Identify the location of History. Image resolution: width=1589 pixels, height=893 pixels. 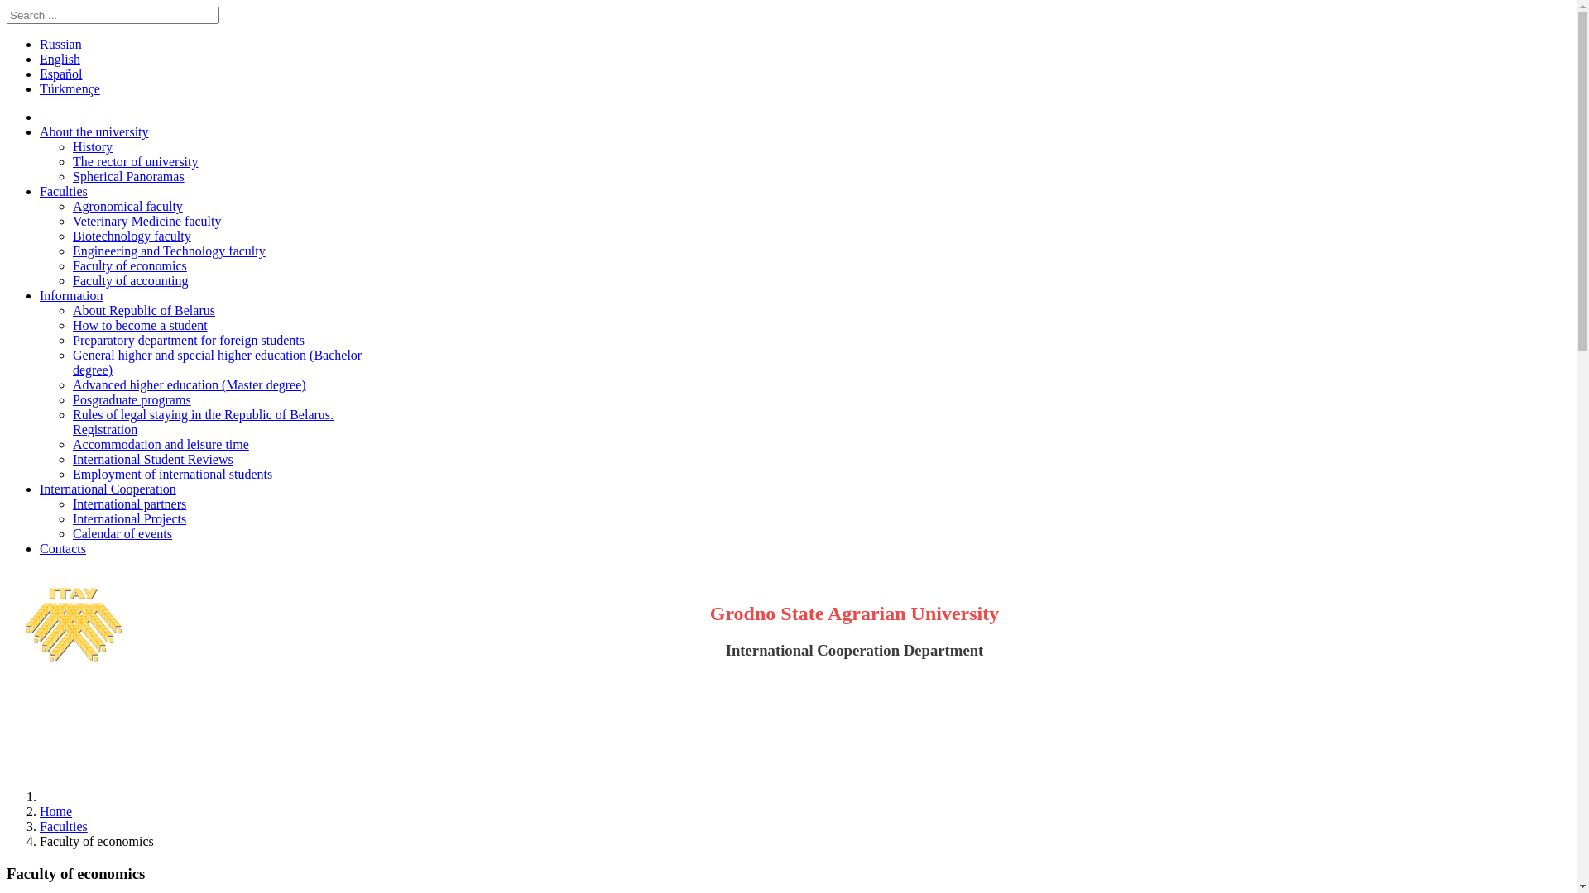
(93, 147).